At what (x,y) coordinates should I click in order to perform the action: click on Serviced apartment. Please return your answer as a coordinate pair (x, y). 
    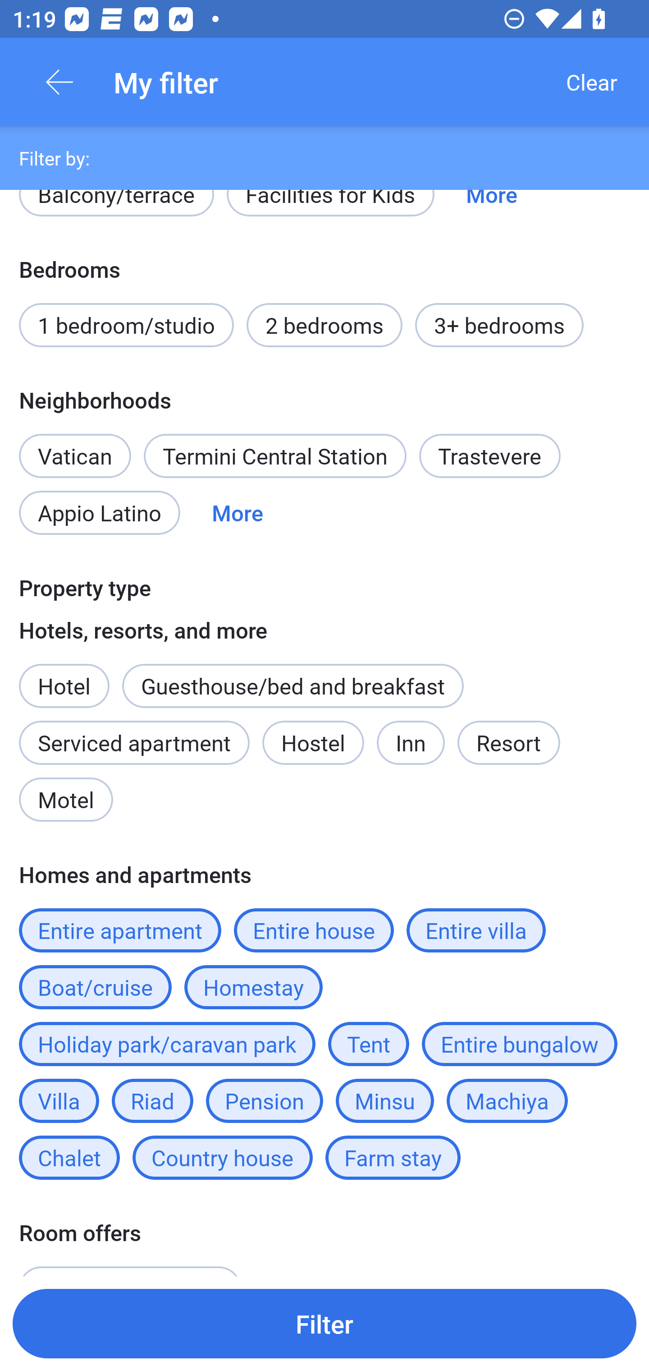
    Looking at the image, I should click on (134, 742).